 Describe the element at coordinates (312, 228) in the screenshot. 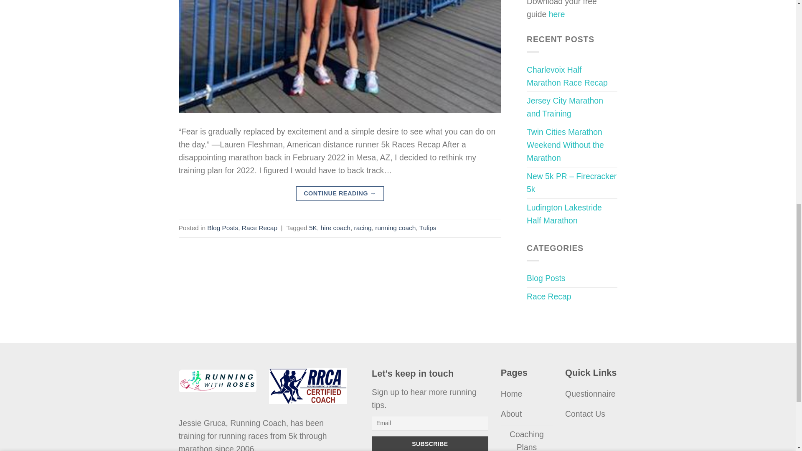

I see `5K` at that location.